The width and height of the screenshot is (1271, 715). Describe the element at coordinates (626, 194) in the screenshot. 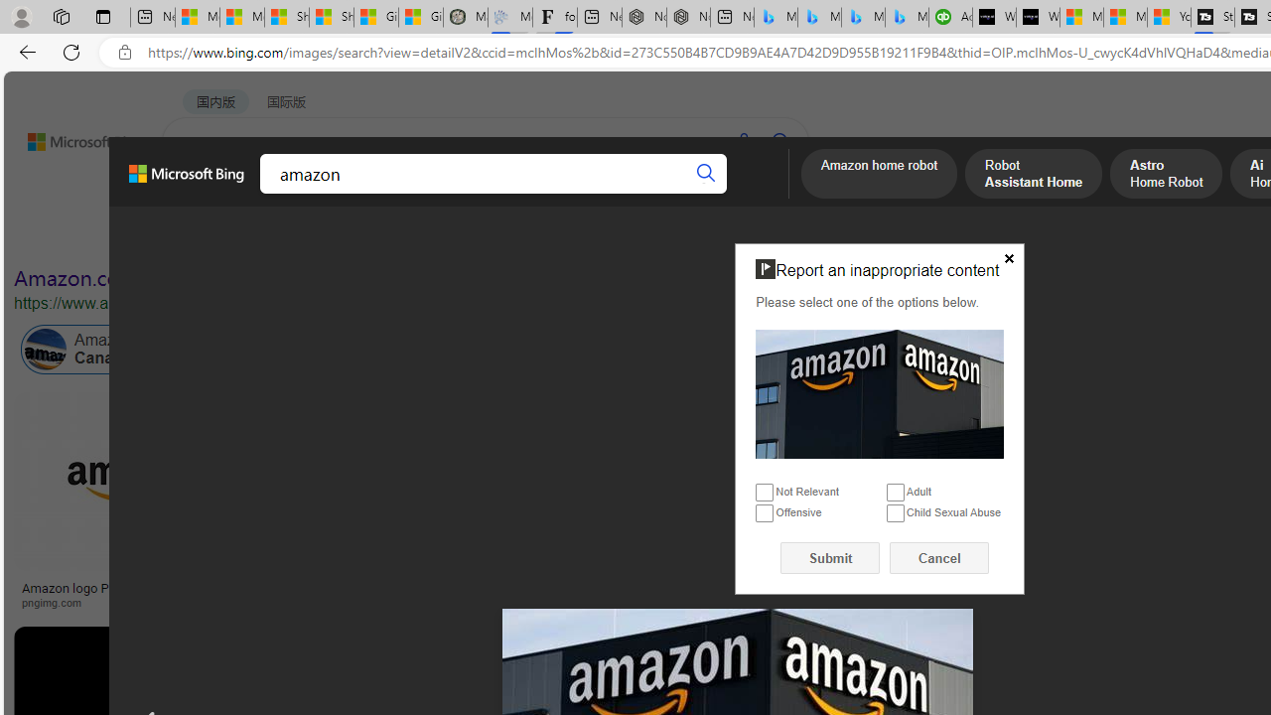

I see `DICT` at that location.